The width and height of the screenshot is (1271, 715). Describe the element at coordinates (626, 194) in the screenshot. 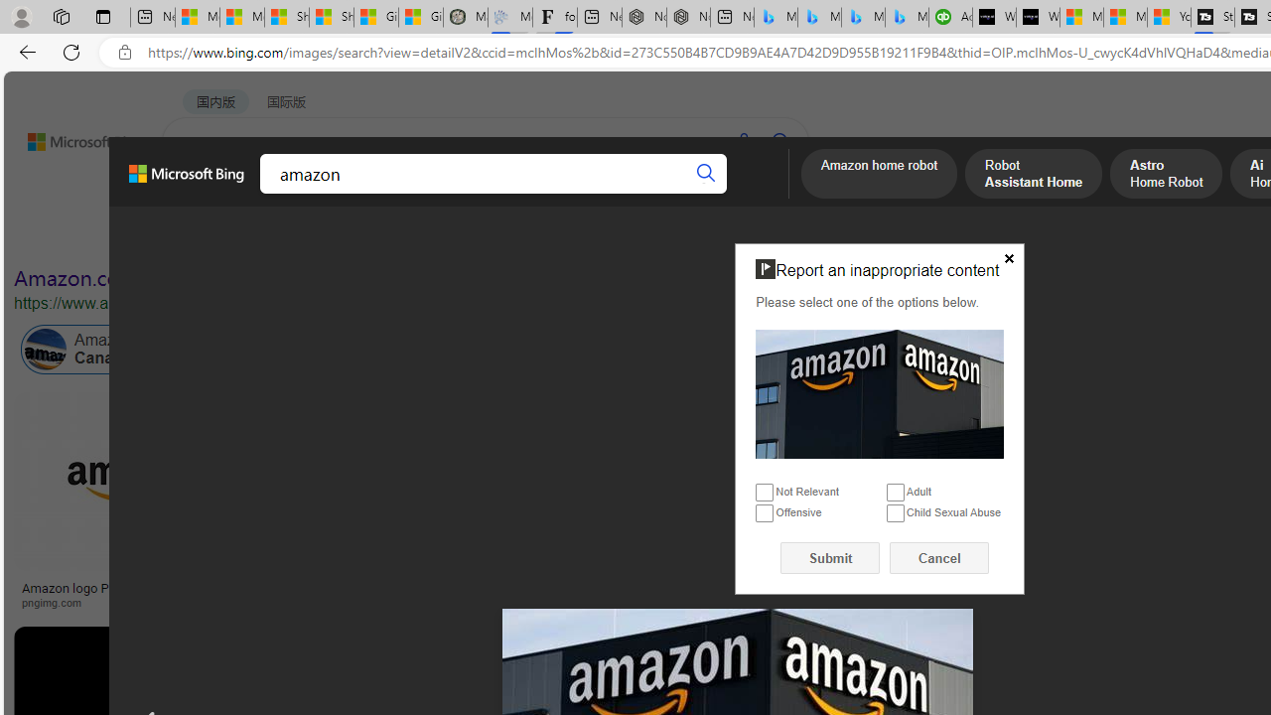

I see `DICT` at that location.